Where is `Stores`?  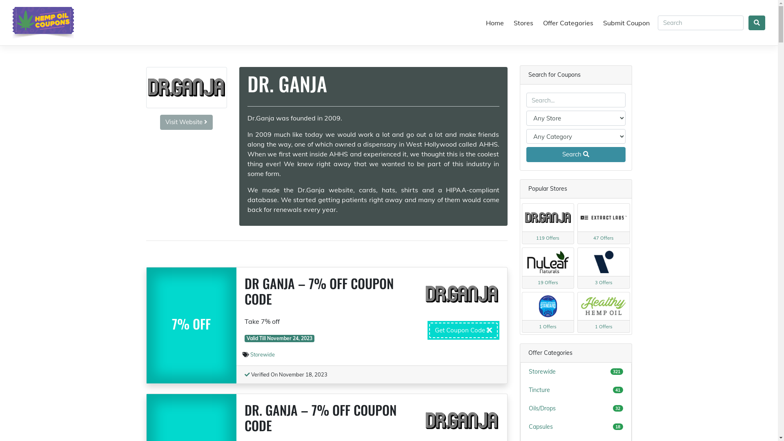 Stores is located at coordinates (523, 23).